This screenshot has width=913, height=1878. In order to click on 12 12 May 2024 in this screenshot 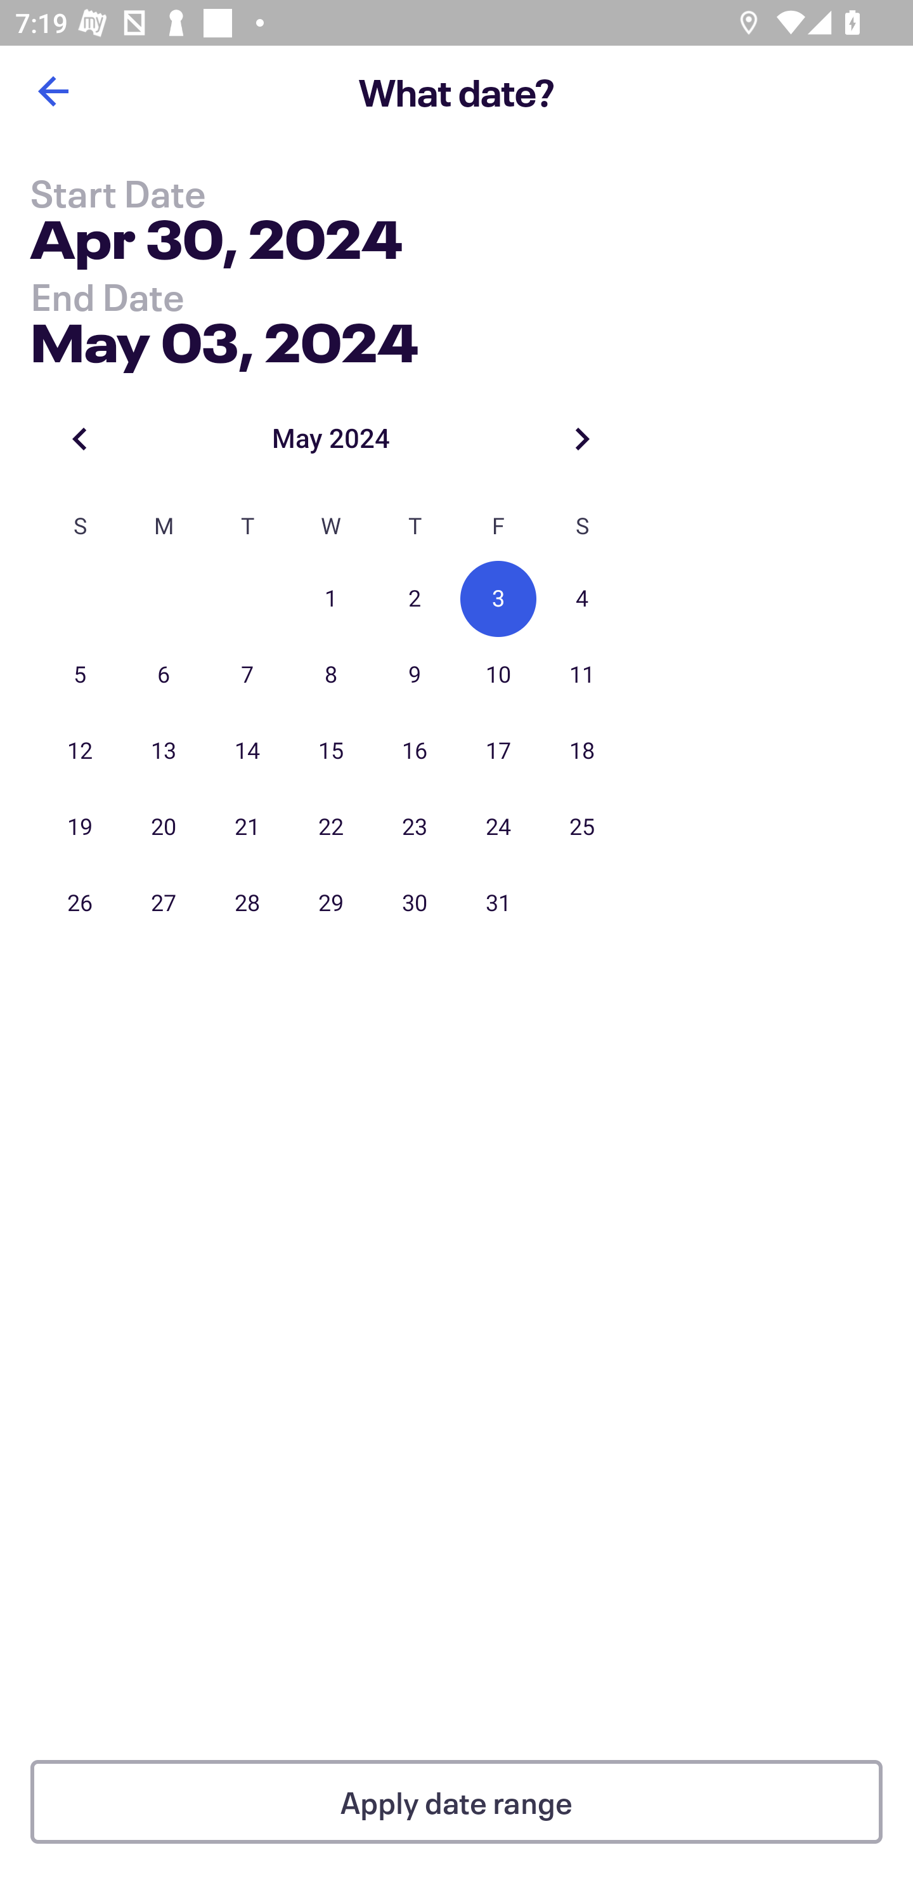, I will do `click(80, 751)`.